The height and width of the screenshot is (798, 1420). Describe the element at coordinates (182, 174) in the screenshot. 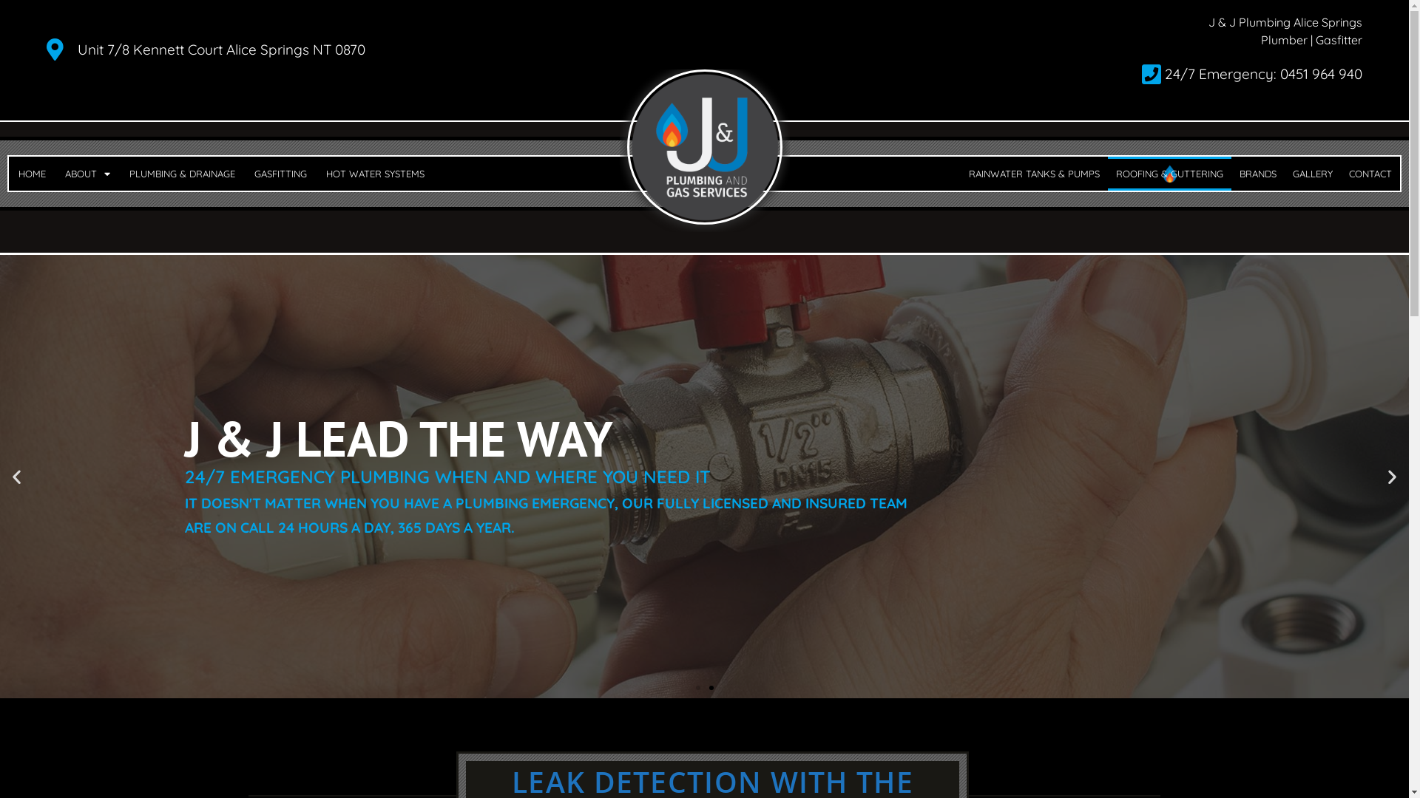

I see `PLUMBING & DRAINAGE` at that location.